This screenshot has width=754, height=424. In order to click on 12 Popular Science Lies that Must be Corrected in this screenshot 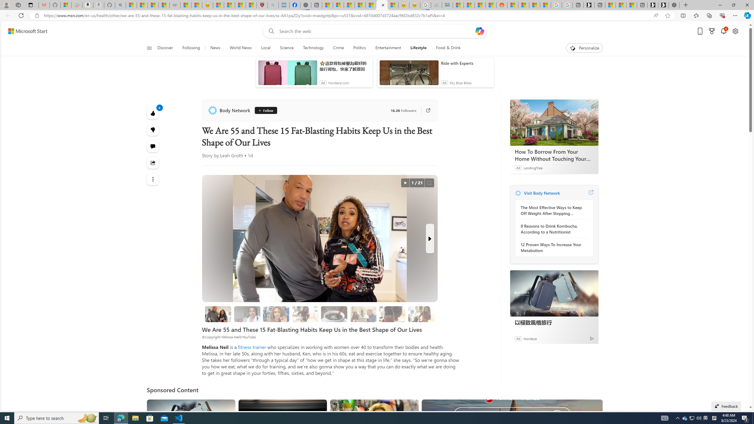, I will do `click(251, 5)`.